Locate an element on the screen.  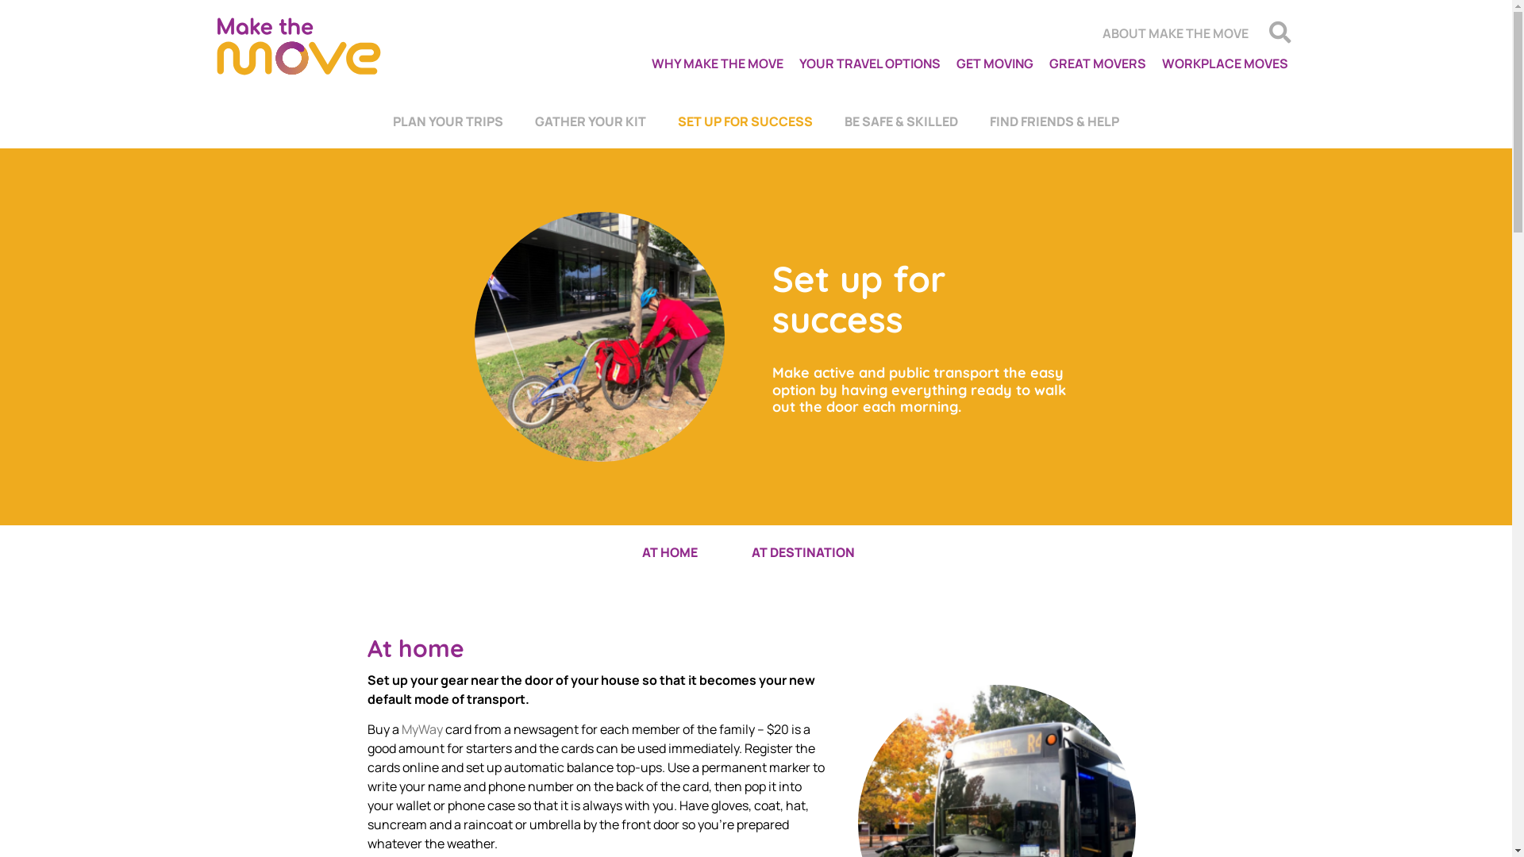
GREAT MOVERS is located at coordinates (1106, 60).